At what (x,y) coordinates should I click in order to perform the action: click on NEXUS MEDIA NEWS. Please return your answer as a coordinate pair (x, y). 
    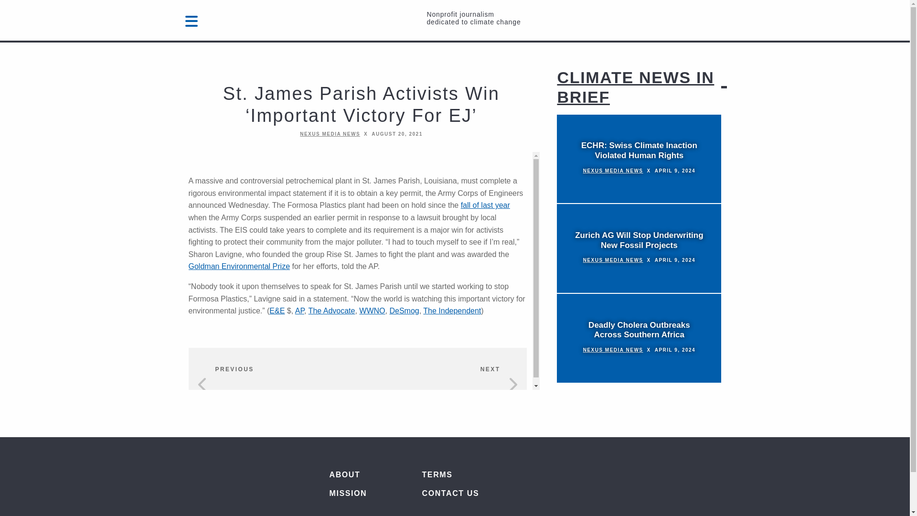
    Looking at the image, I should click on (613, 260).